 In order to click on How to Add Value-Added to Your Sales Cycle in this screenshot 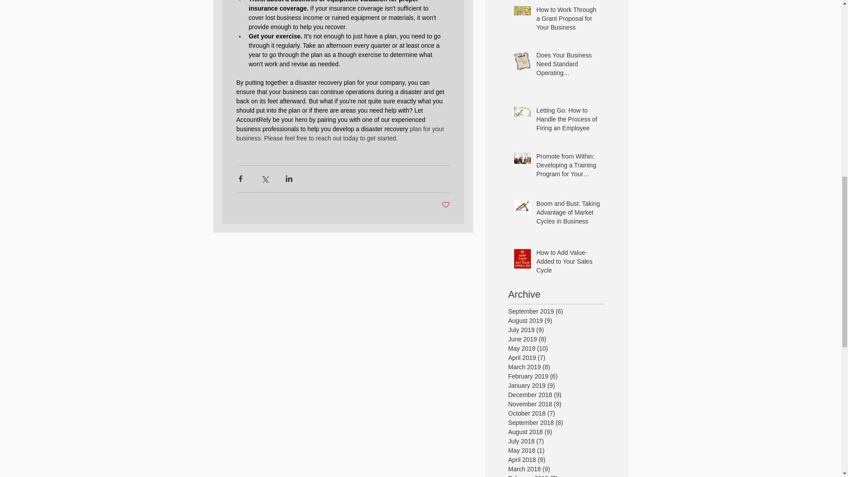, I will do `click(568, 263)`.